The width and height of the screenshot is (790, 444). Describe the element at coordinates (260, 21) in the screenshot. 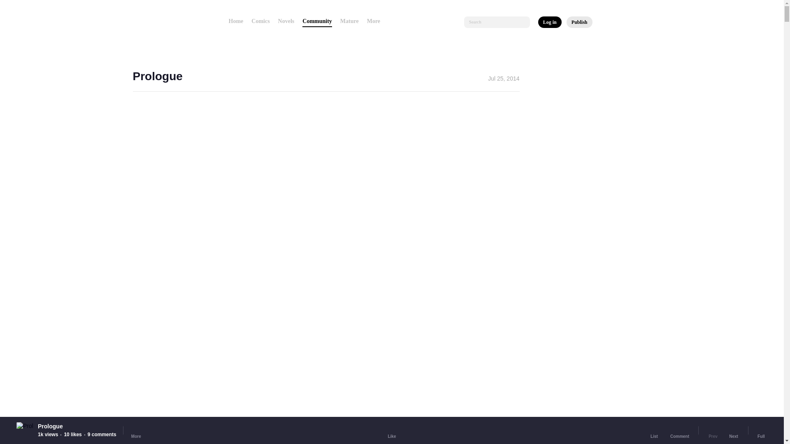

I see `Comics` at that location.